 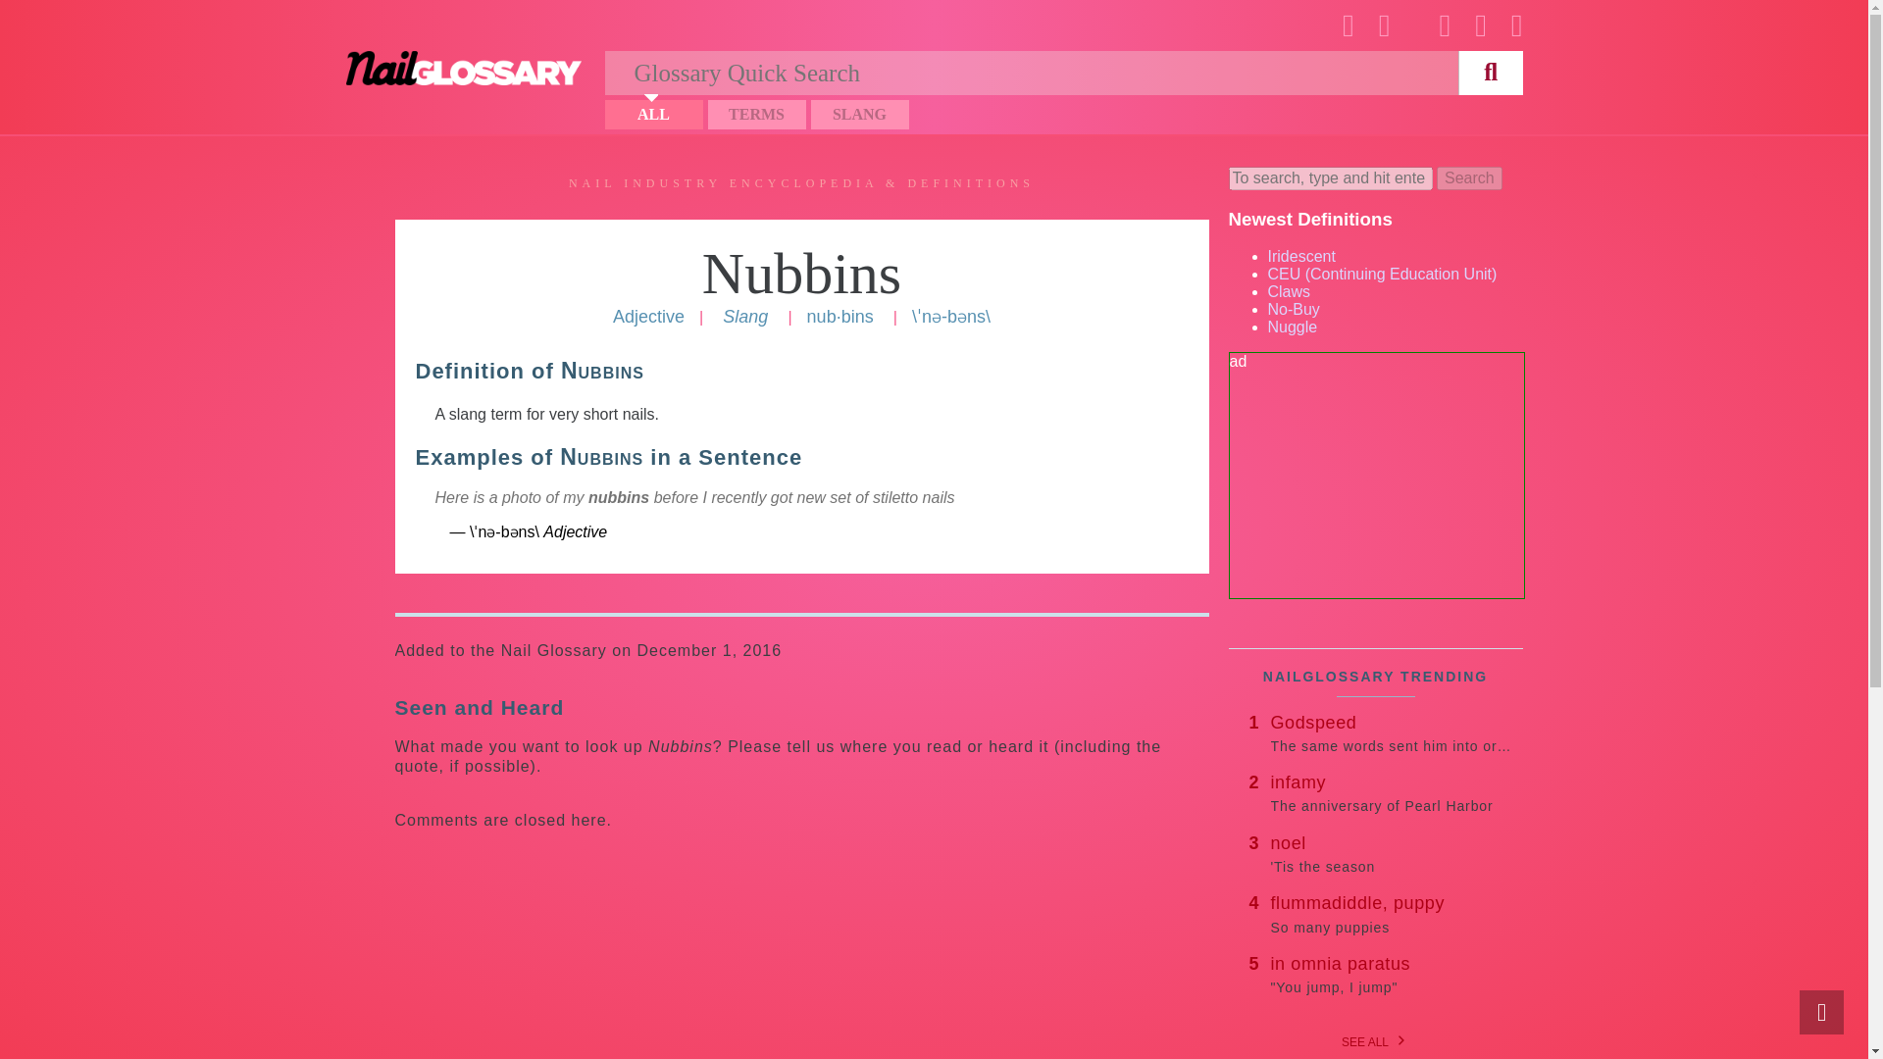 What do you see at coordinates (653, 114) in the screenshot?
I see `ALL` at bounding box center [653, 114].